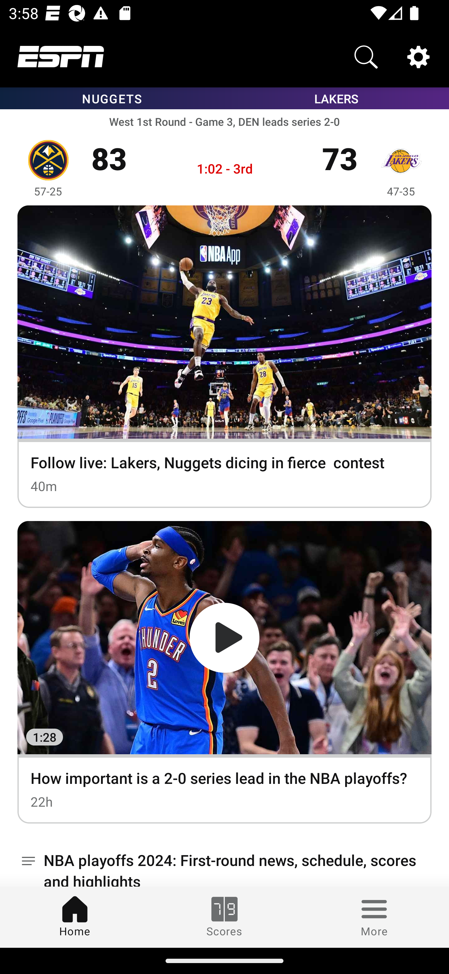 Image resolution: width=449 pixels, height=974 pixels. What do you see at coordinates (374, 917) in the screenshot?
I see `More` at bounding box center [374, 917].